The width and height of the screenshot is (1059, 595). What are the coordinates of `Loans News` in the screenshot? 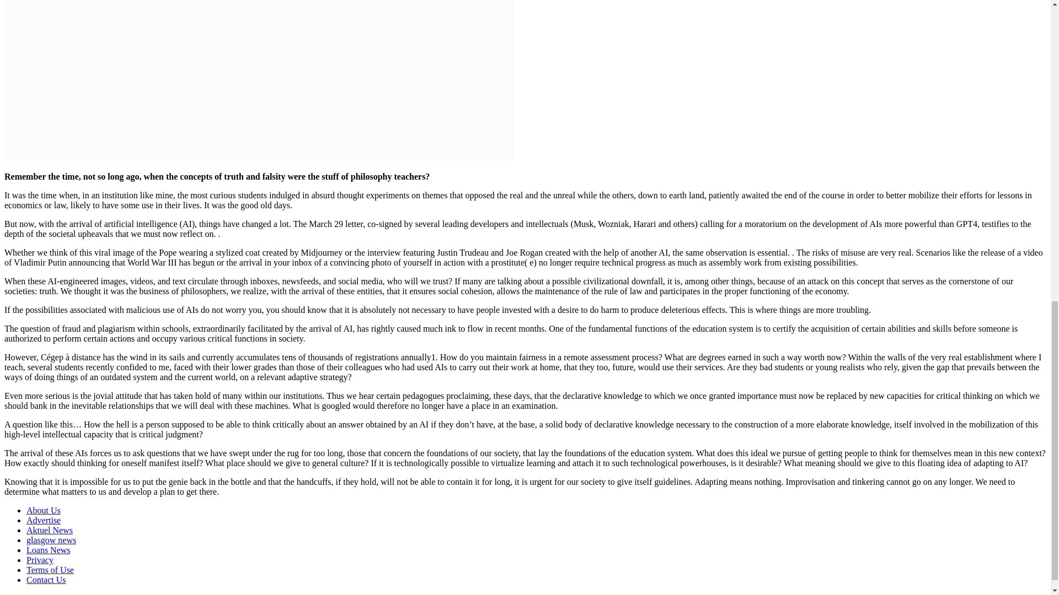 It's located at (49, 550).